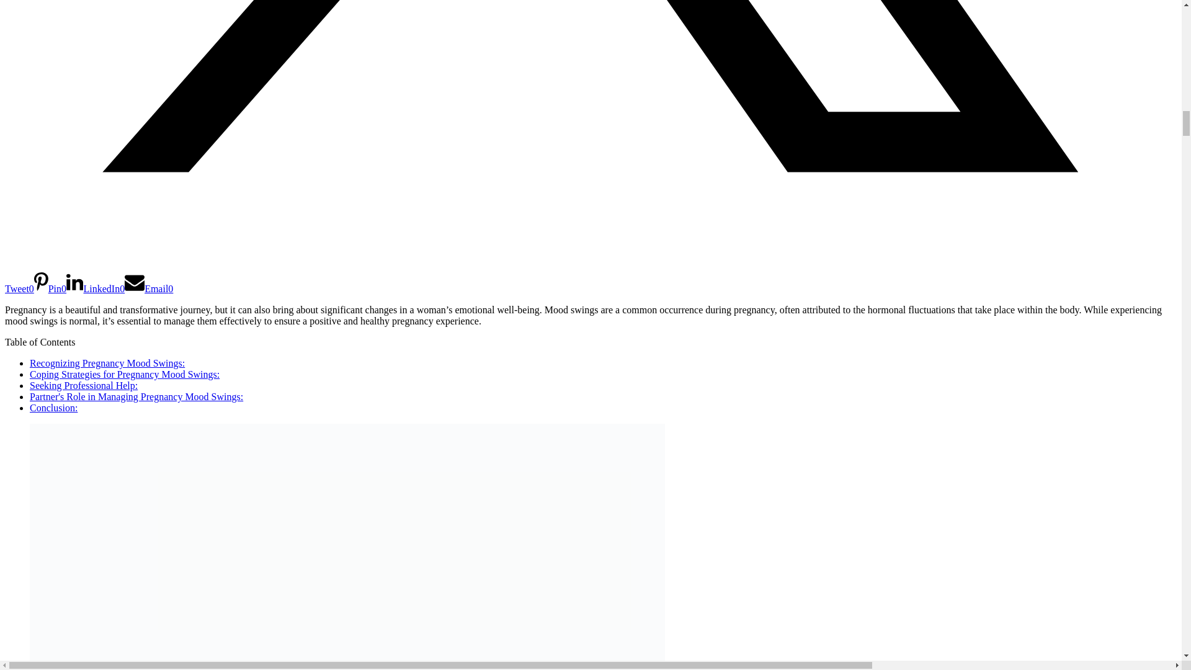  I want to click on Seeking Professional Help:, so click(84, 385).